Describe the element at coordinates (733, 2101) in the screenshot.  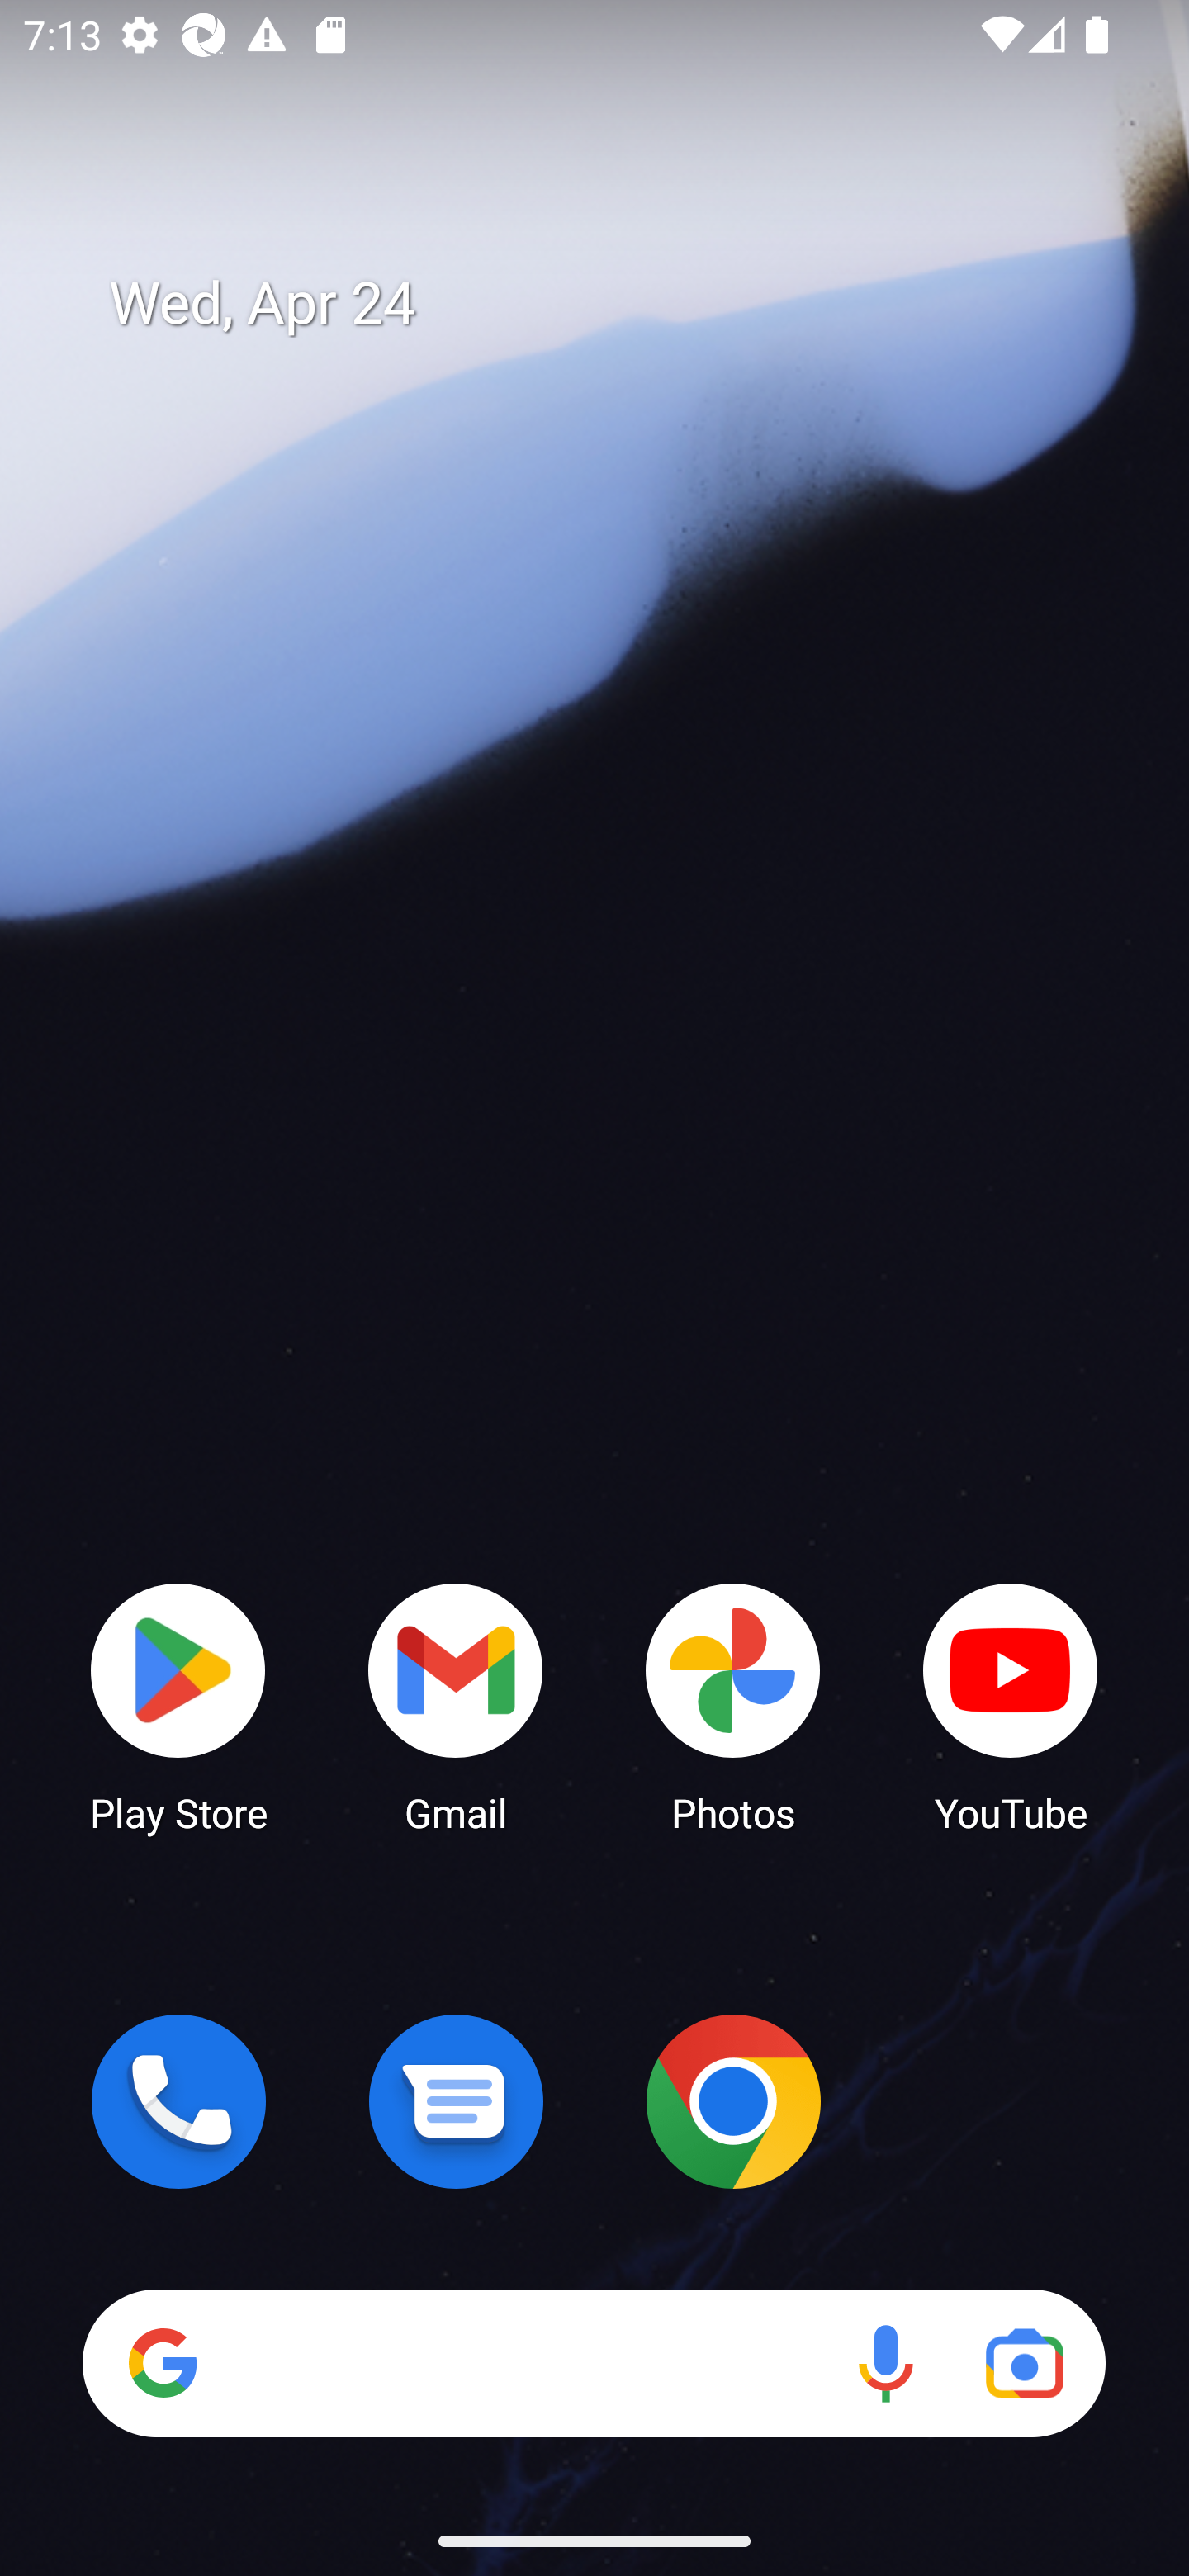
I see `Chrome` at that location.